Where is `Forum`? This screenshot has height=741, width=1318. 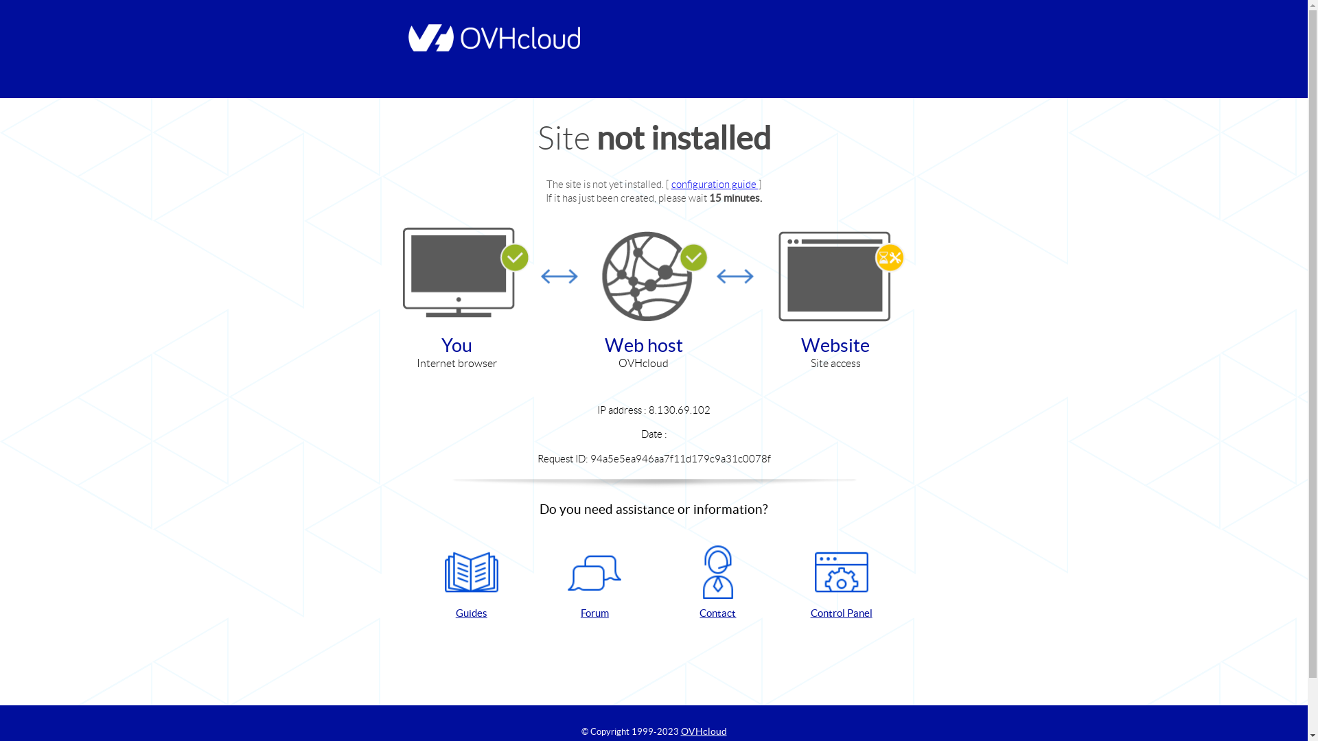
Forum is located at coordinates (594, 583).